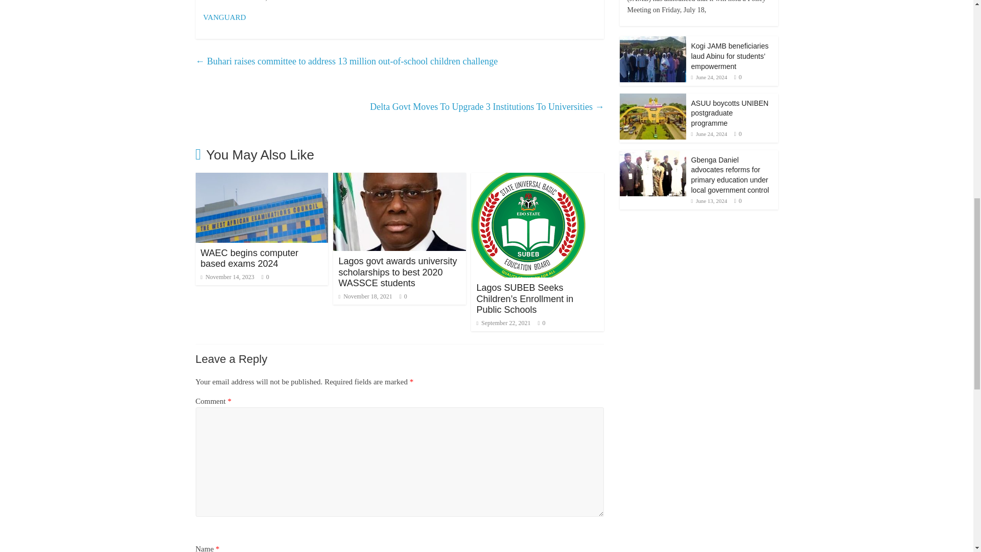  I want to click on November 18, 2021, so click(365, 296).